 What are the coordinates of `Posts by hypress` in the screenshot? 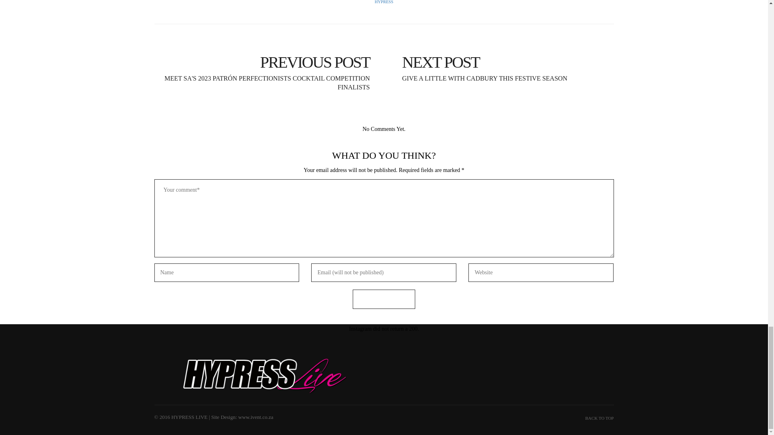 It's located at (501, 62).